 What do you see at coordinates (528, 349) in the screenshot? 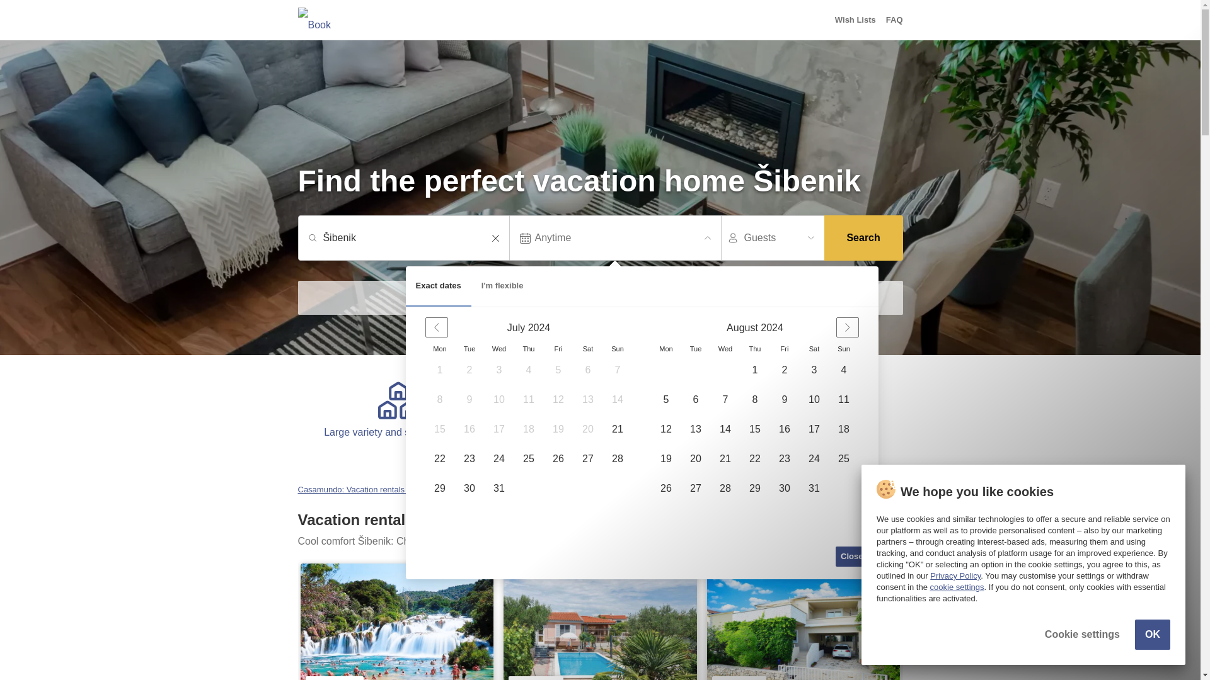
I see `Thu` at bounding box center [528, 349].